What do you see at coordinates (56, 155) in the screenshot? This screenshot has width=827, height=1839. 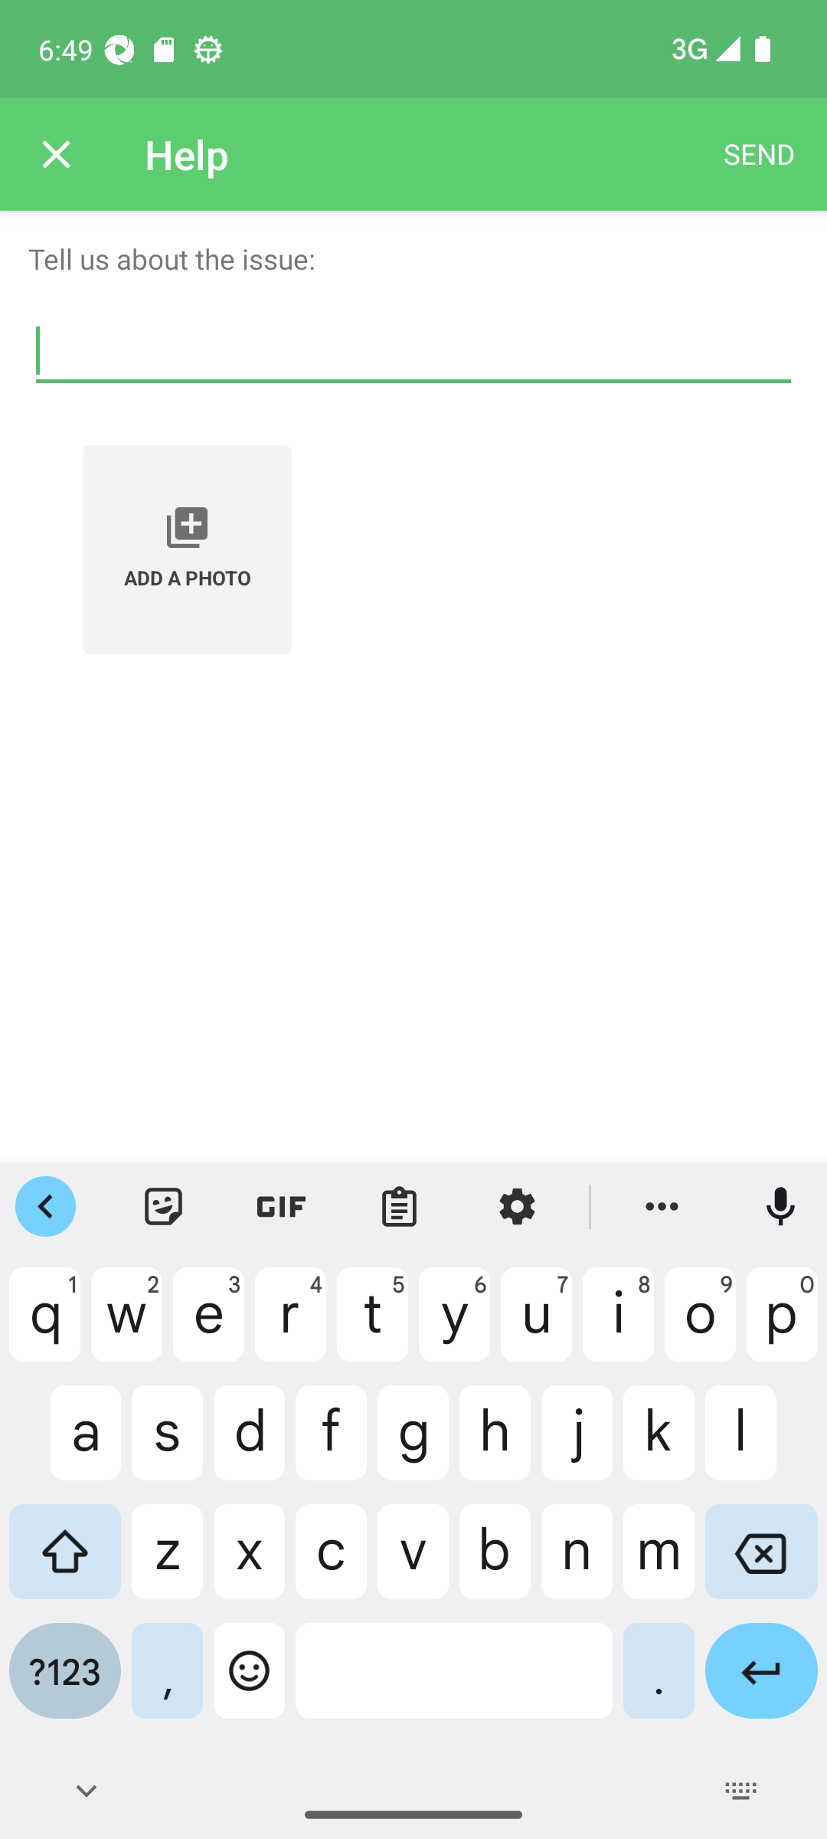 I see `Navigate up` at bounding box center [56, 155].